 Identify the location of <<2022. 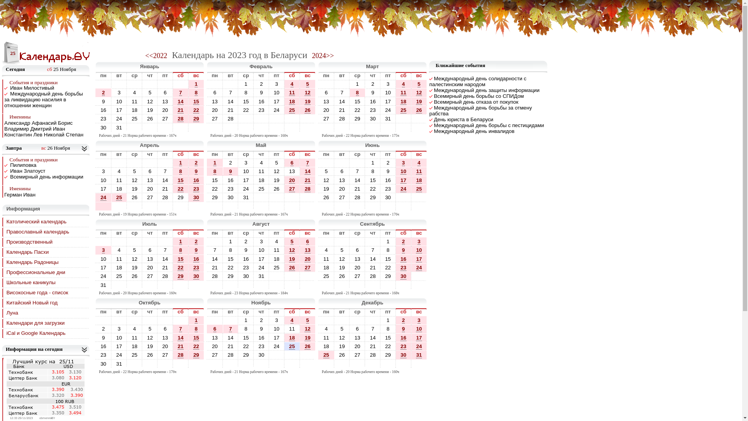
(156, 56).